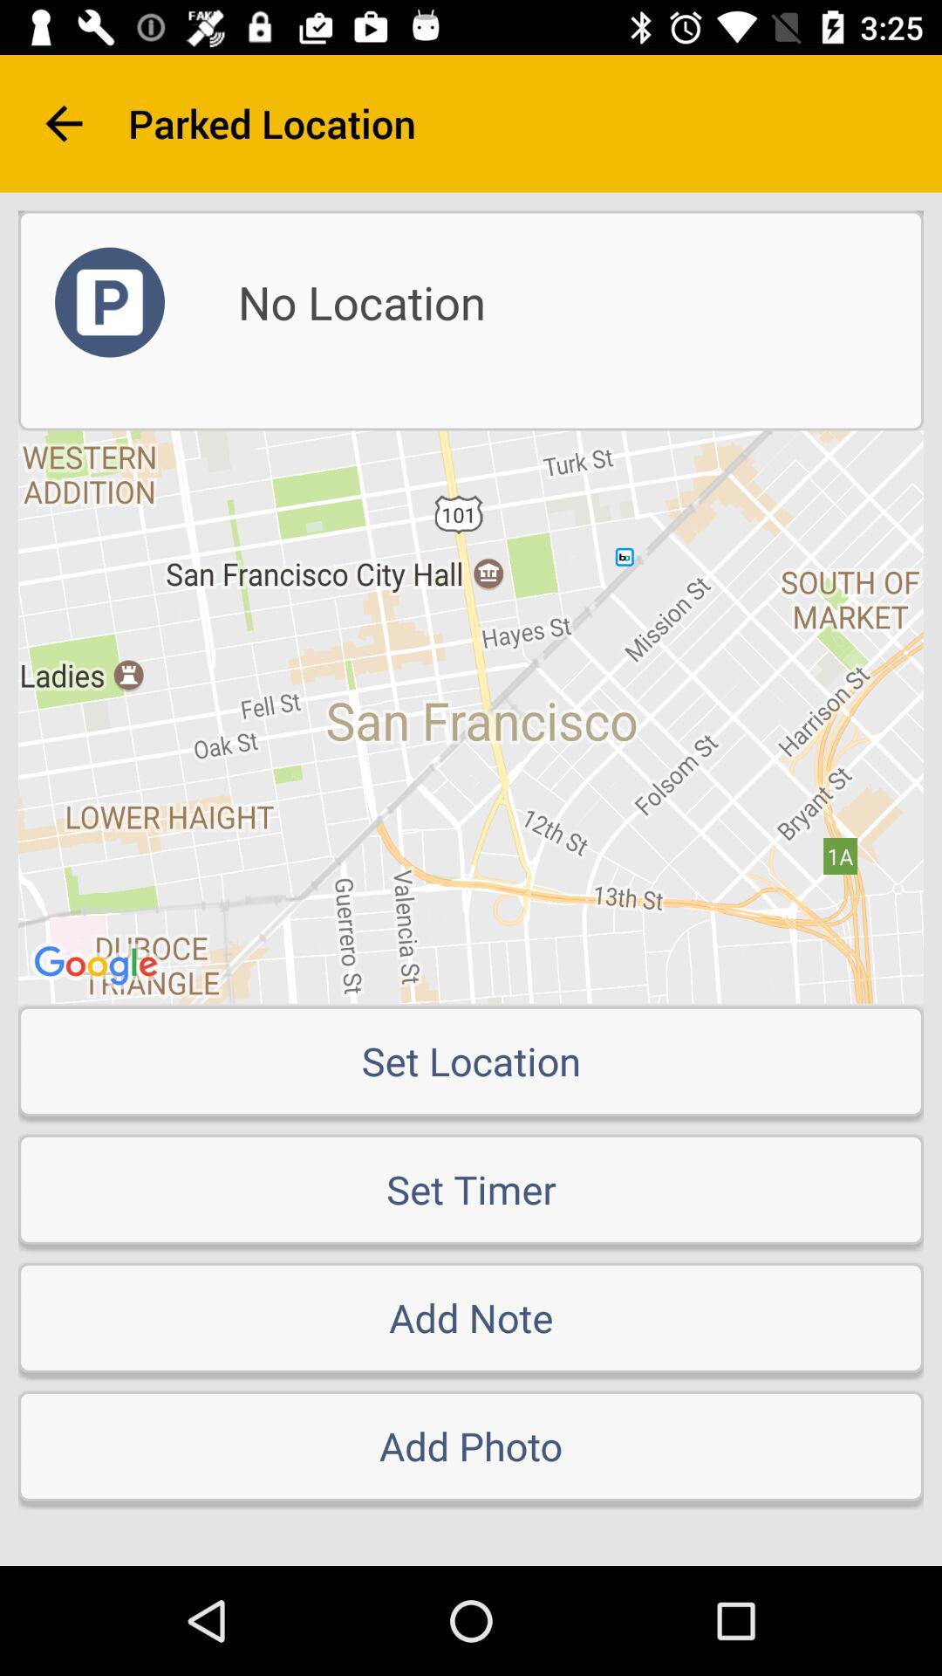 Image resolution: width=942 pixels, height=1676 pixels. Describe the element at coordinates (471, 717) in the screenshot. I see `press the item above the set location icon` at that location.